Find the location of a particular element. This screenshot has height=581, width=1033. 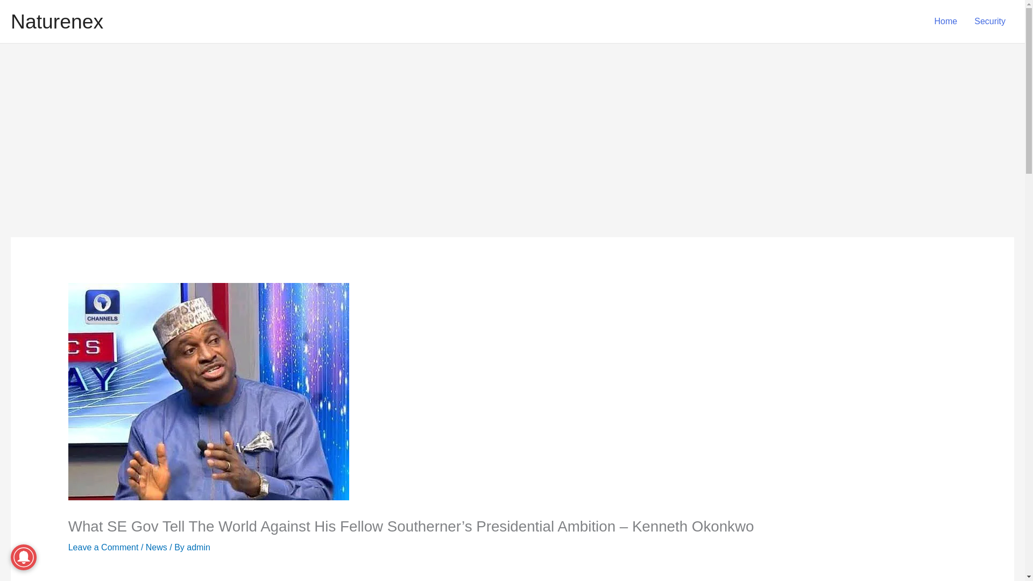

Home is located at coordinates (946, 22).